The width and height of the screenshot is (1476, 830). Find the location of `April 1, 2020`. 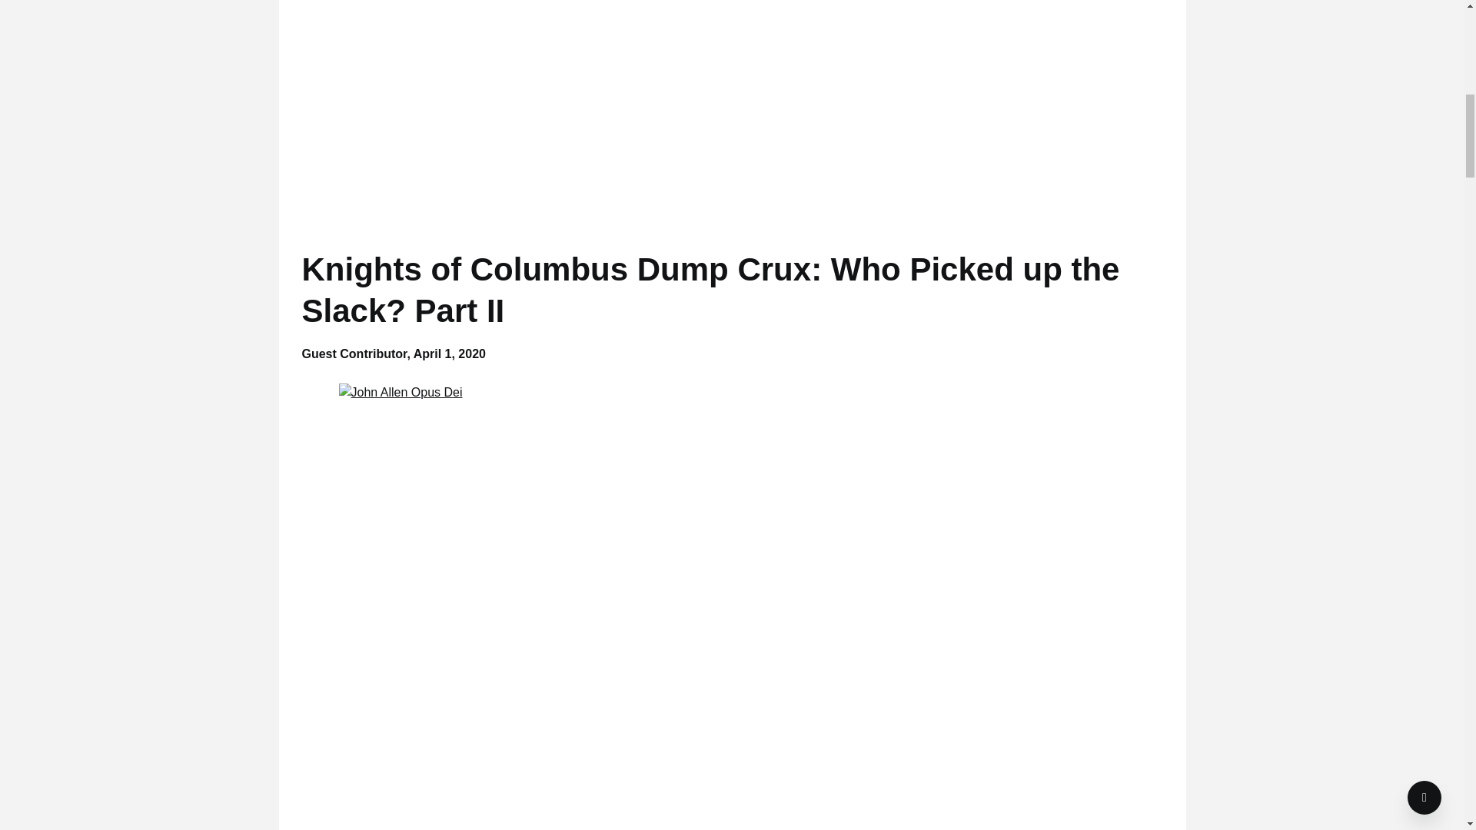

April 1, 2020 is located at coordinates (449, 354).